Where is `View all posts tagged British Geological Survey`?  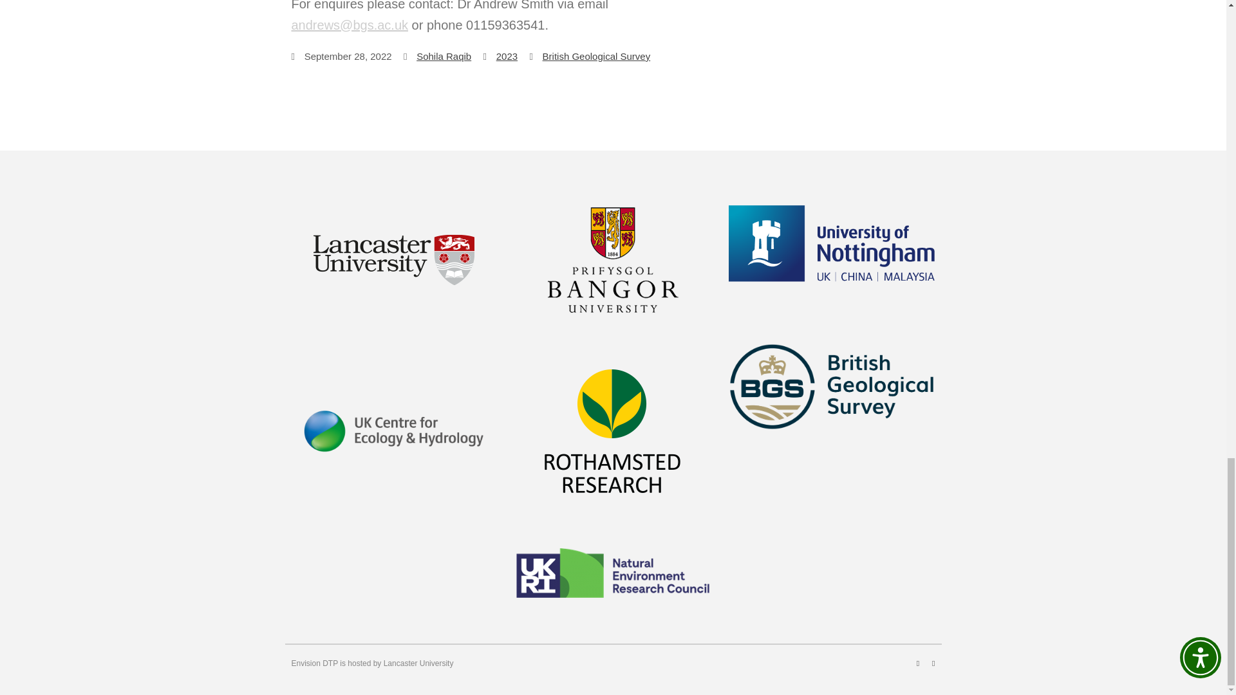
View all posts tagged British Geological Survey is located at coordinates (596, 56).